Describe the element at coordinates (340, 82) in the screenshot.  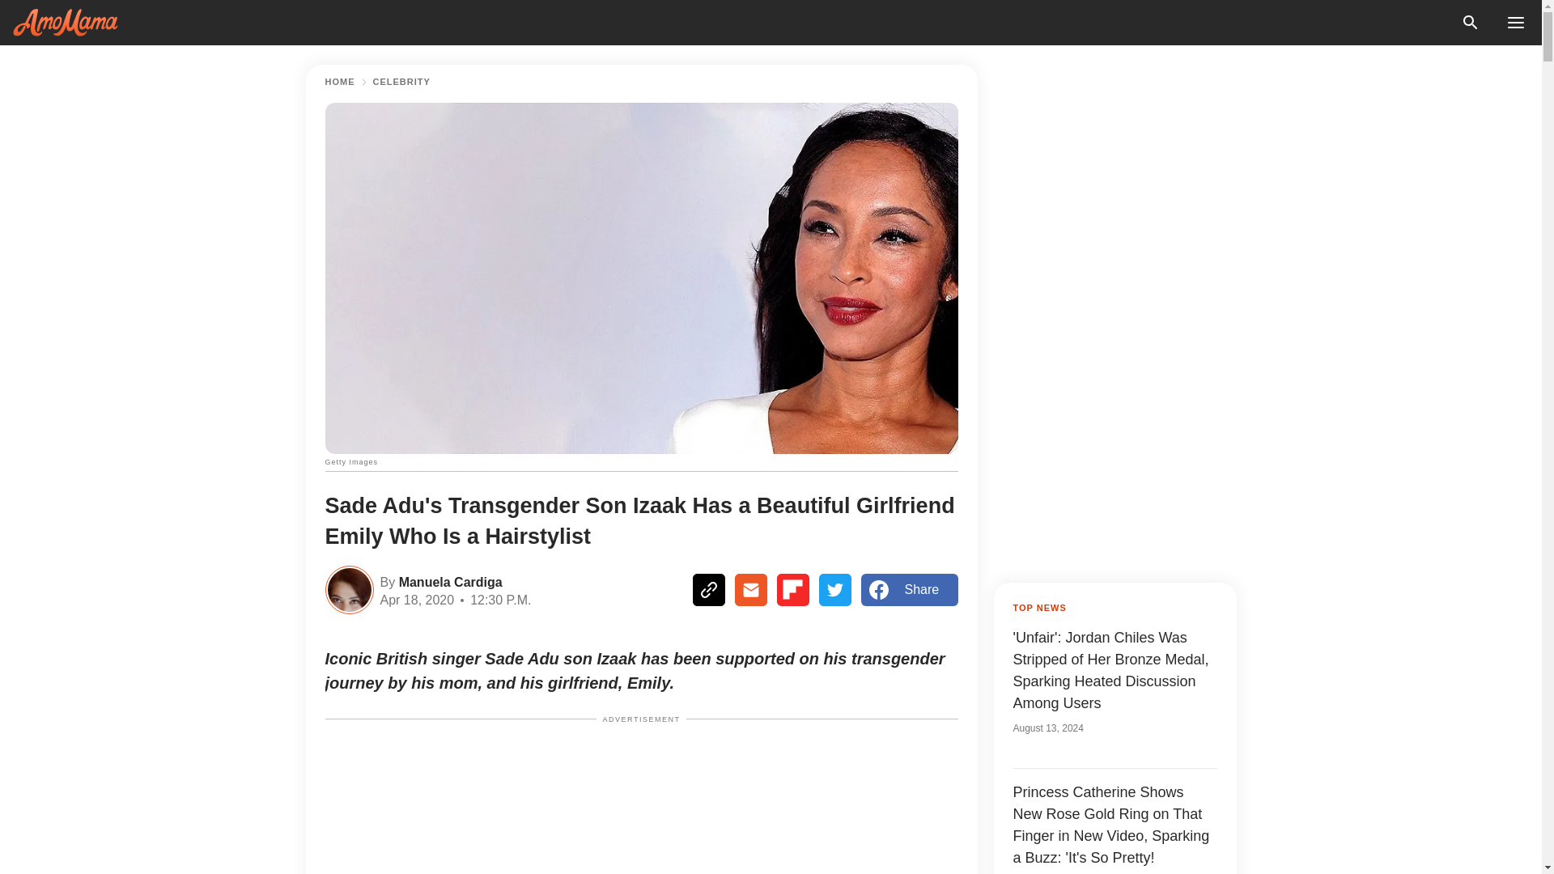
I see `HOME` at that location.